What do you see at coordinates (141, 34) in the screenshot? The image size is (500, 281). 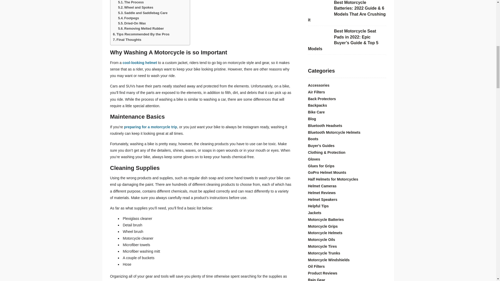 I see `Tips Recommended By the Pros` at bounding box center [141, 34].